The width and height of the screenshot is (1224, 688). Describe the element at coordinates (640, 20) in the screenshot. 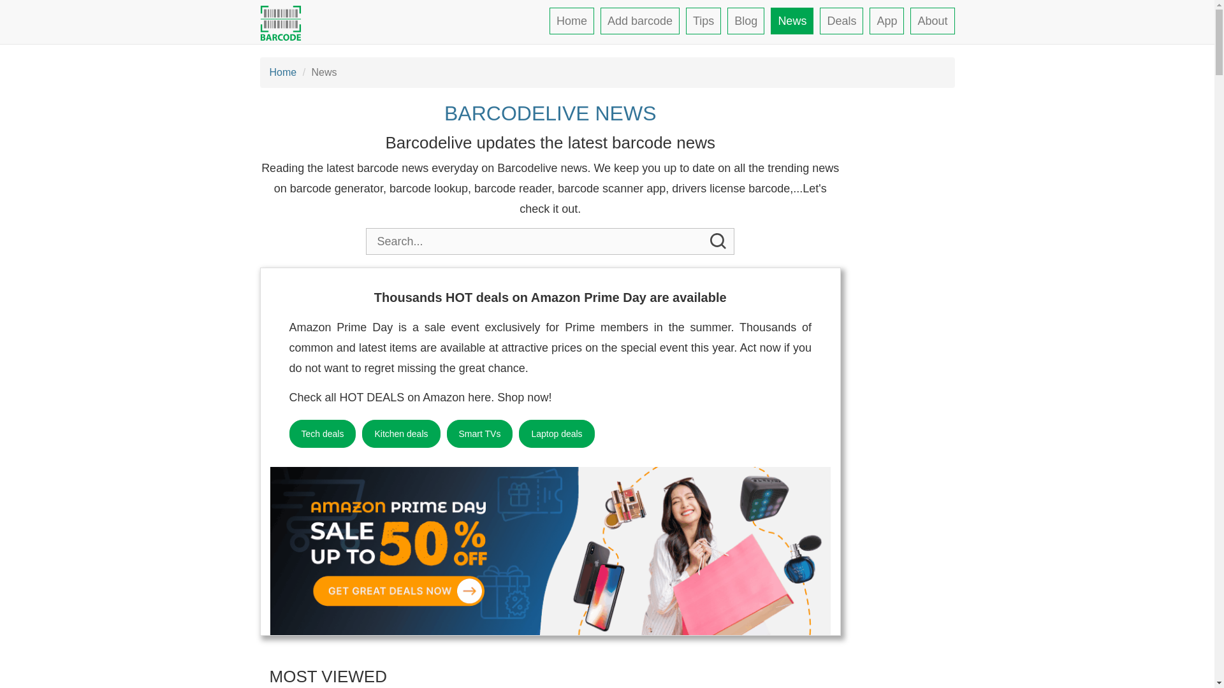

I see `Add barcode` at that location.